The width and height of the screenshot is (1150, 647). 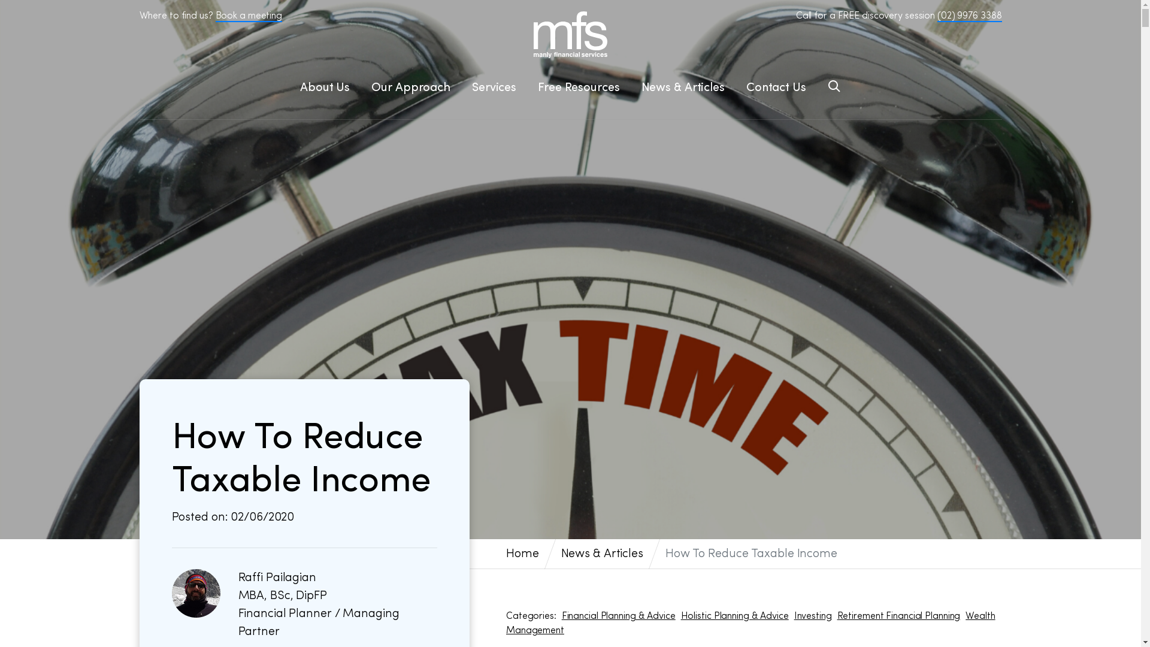 What do you see at coordinates (619, 616) in the screenshot?
I see `Financial Planning & Advice` at bounding box center [619, 616].